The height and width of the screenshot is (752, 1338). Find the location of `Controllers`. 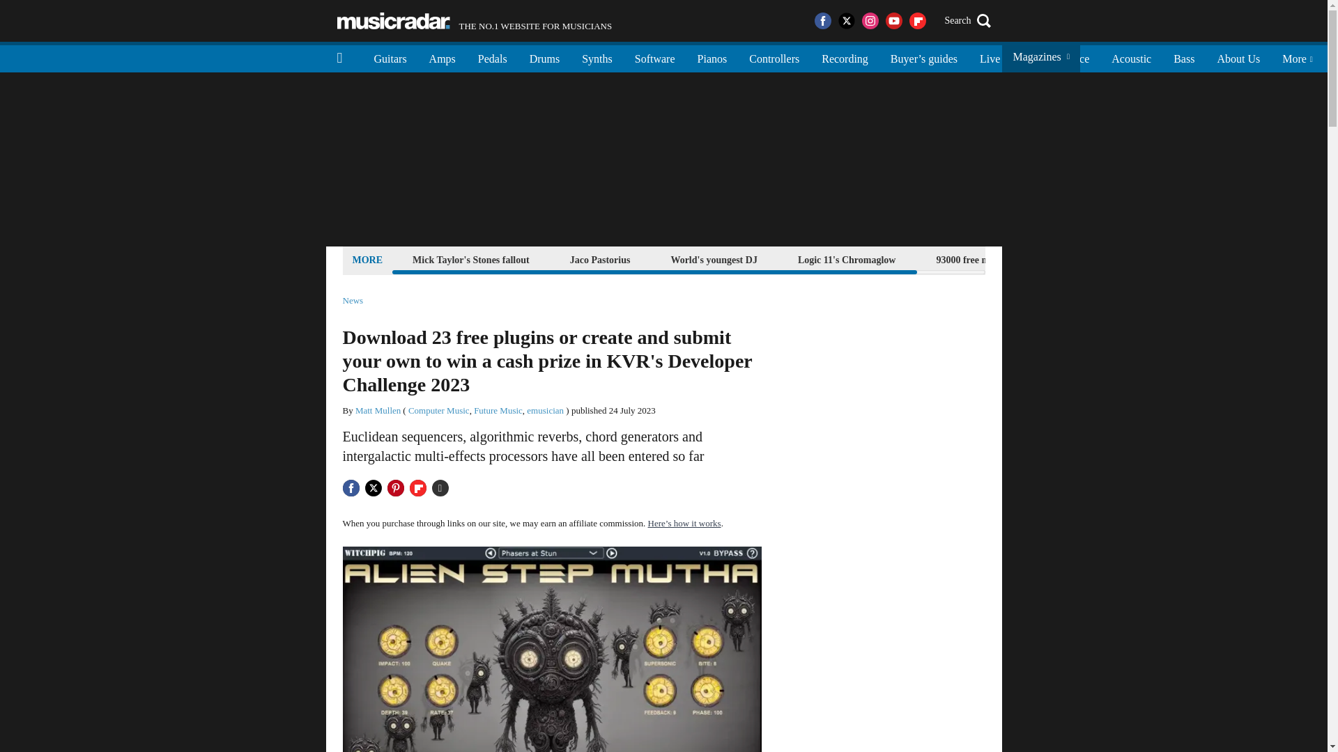

Controllers is located at coordinates (990, 57).